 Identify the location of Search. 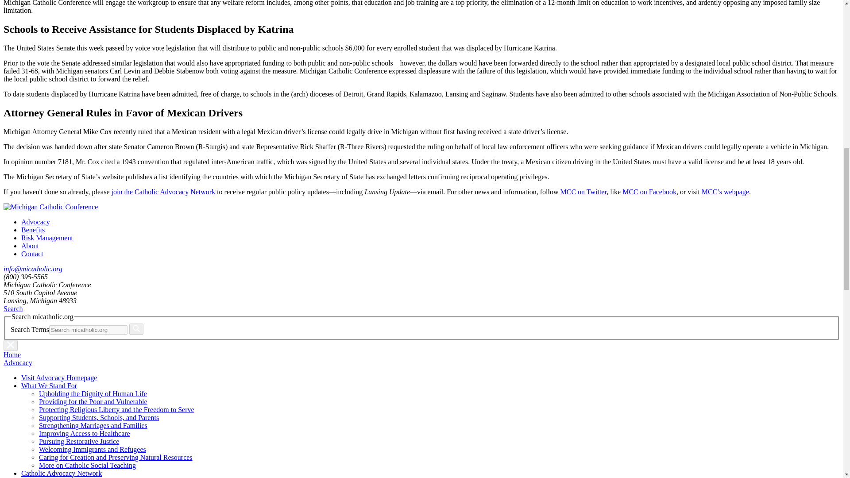
(13, 309).